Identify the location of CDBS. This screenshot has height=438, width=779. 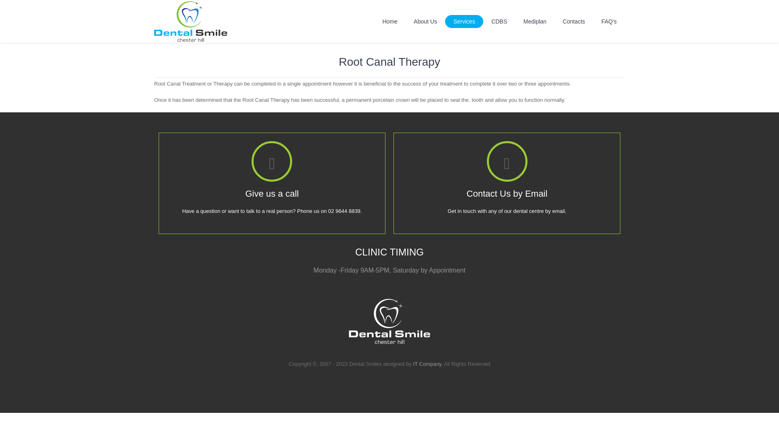
(499, 21).